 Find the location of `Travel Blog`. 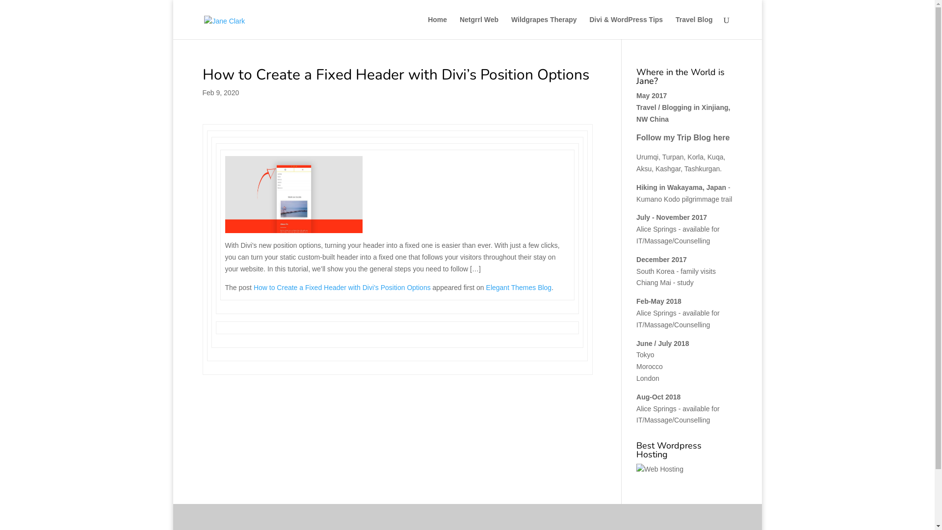

Travel Blog is located at coordinates (694, 27).